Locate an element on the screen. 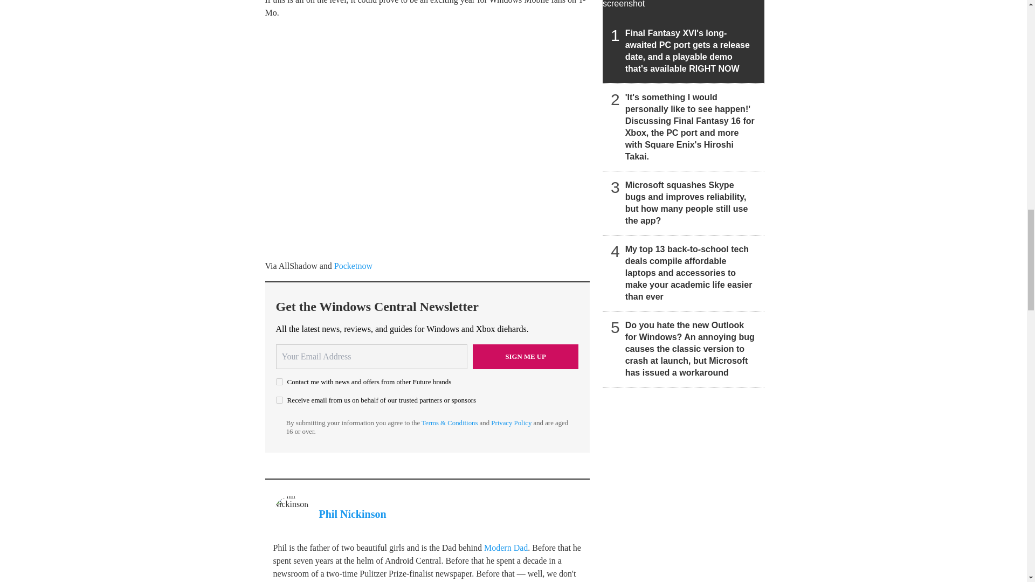 This screenshot has width=1035, height=582. on is located at coordinates (279, 400).